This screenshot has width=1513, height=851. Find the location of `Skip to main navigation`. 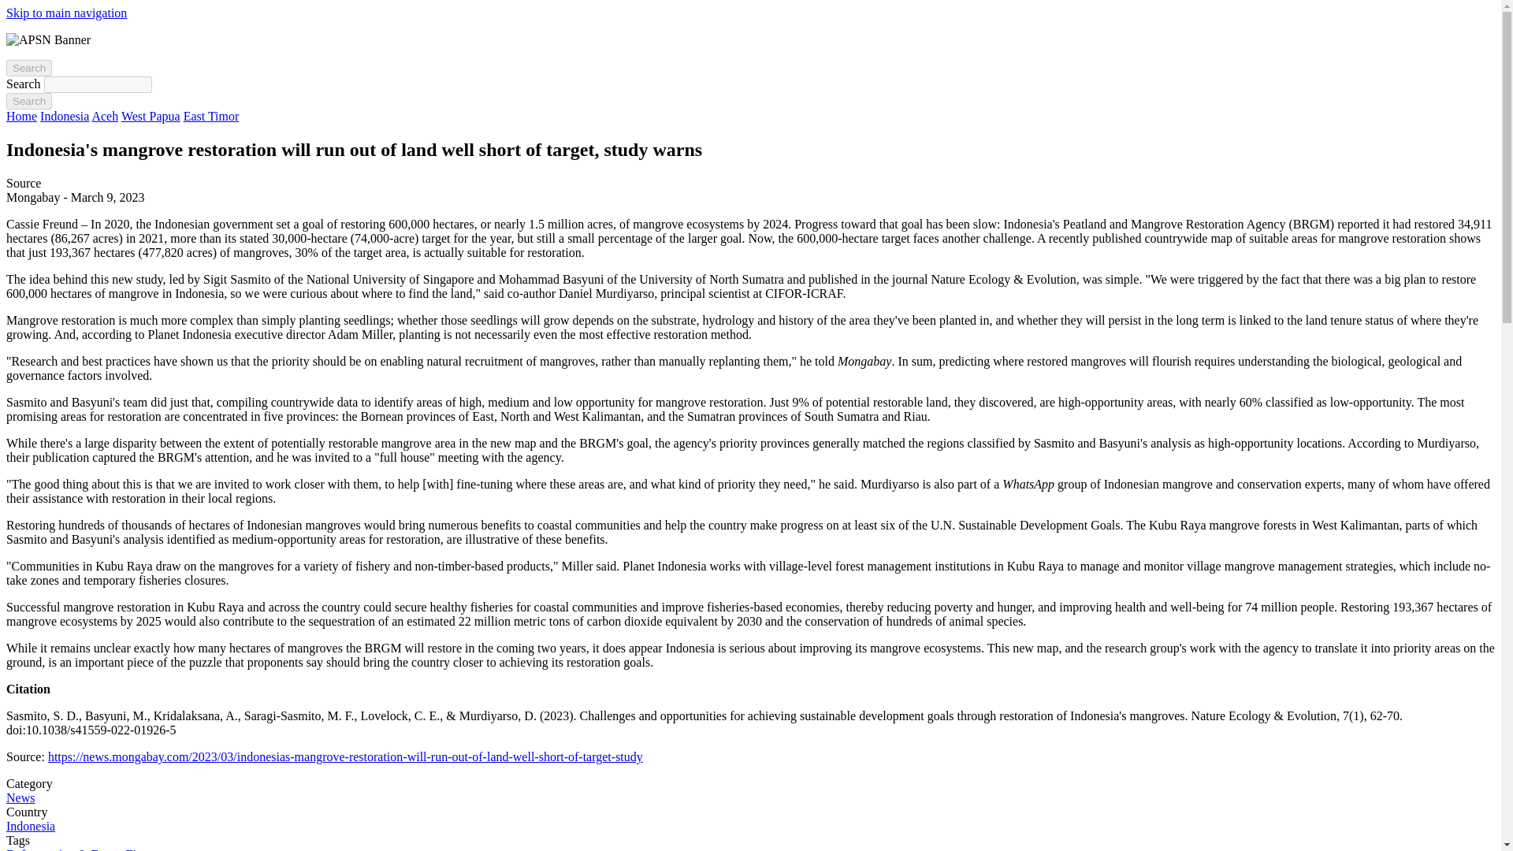

Skip to main navigation is located at coordinates (66, 13).